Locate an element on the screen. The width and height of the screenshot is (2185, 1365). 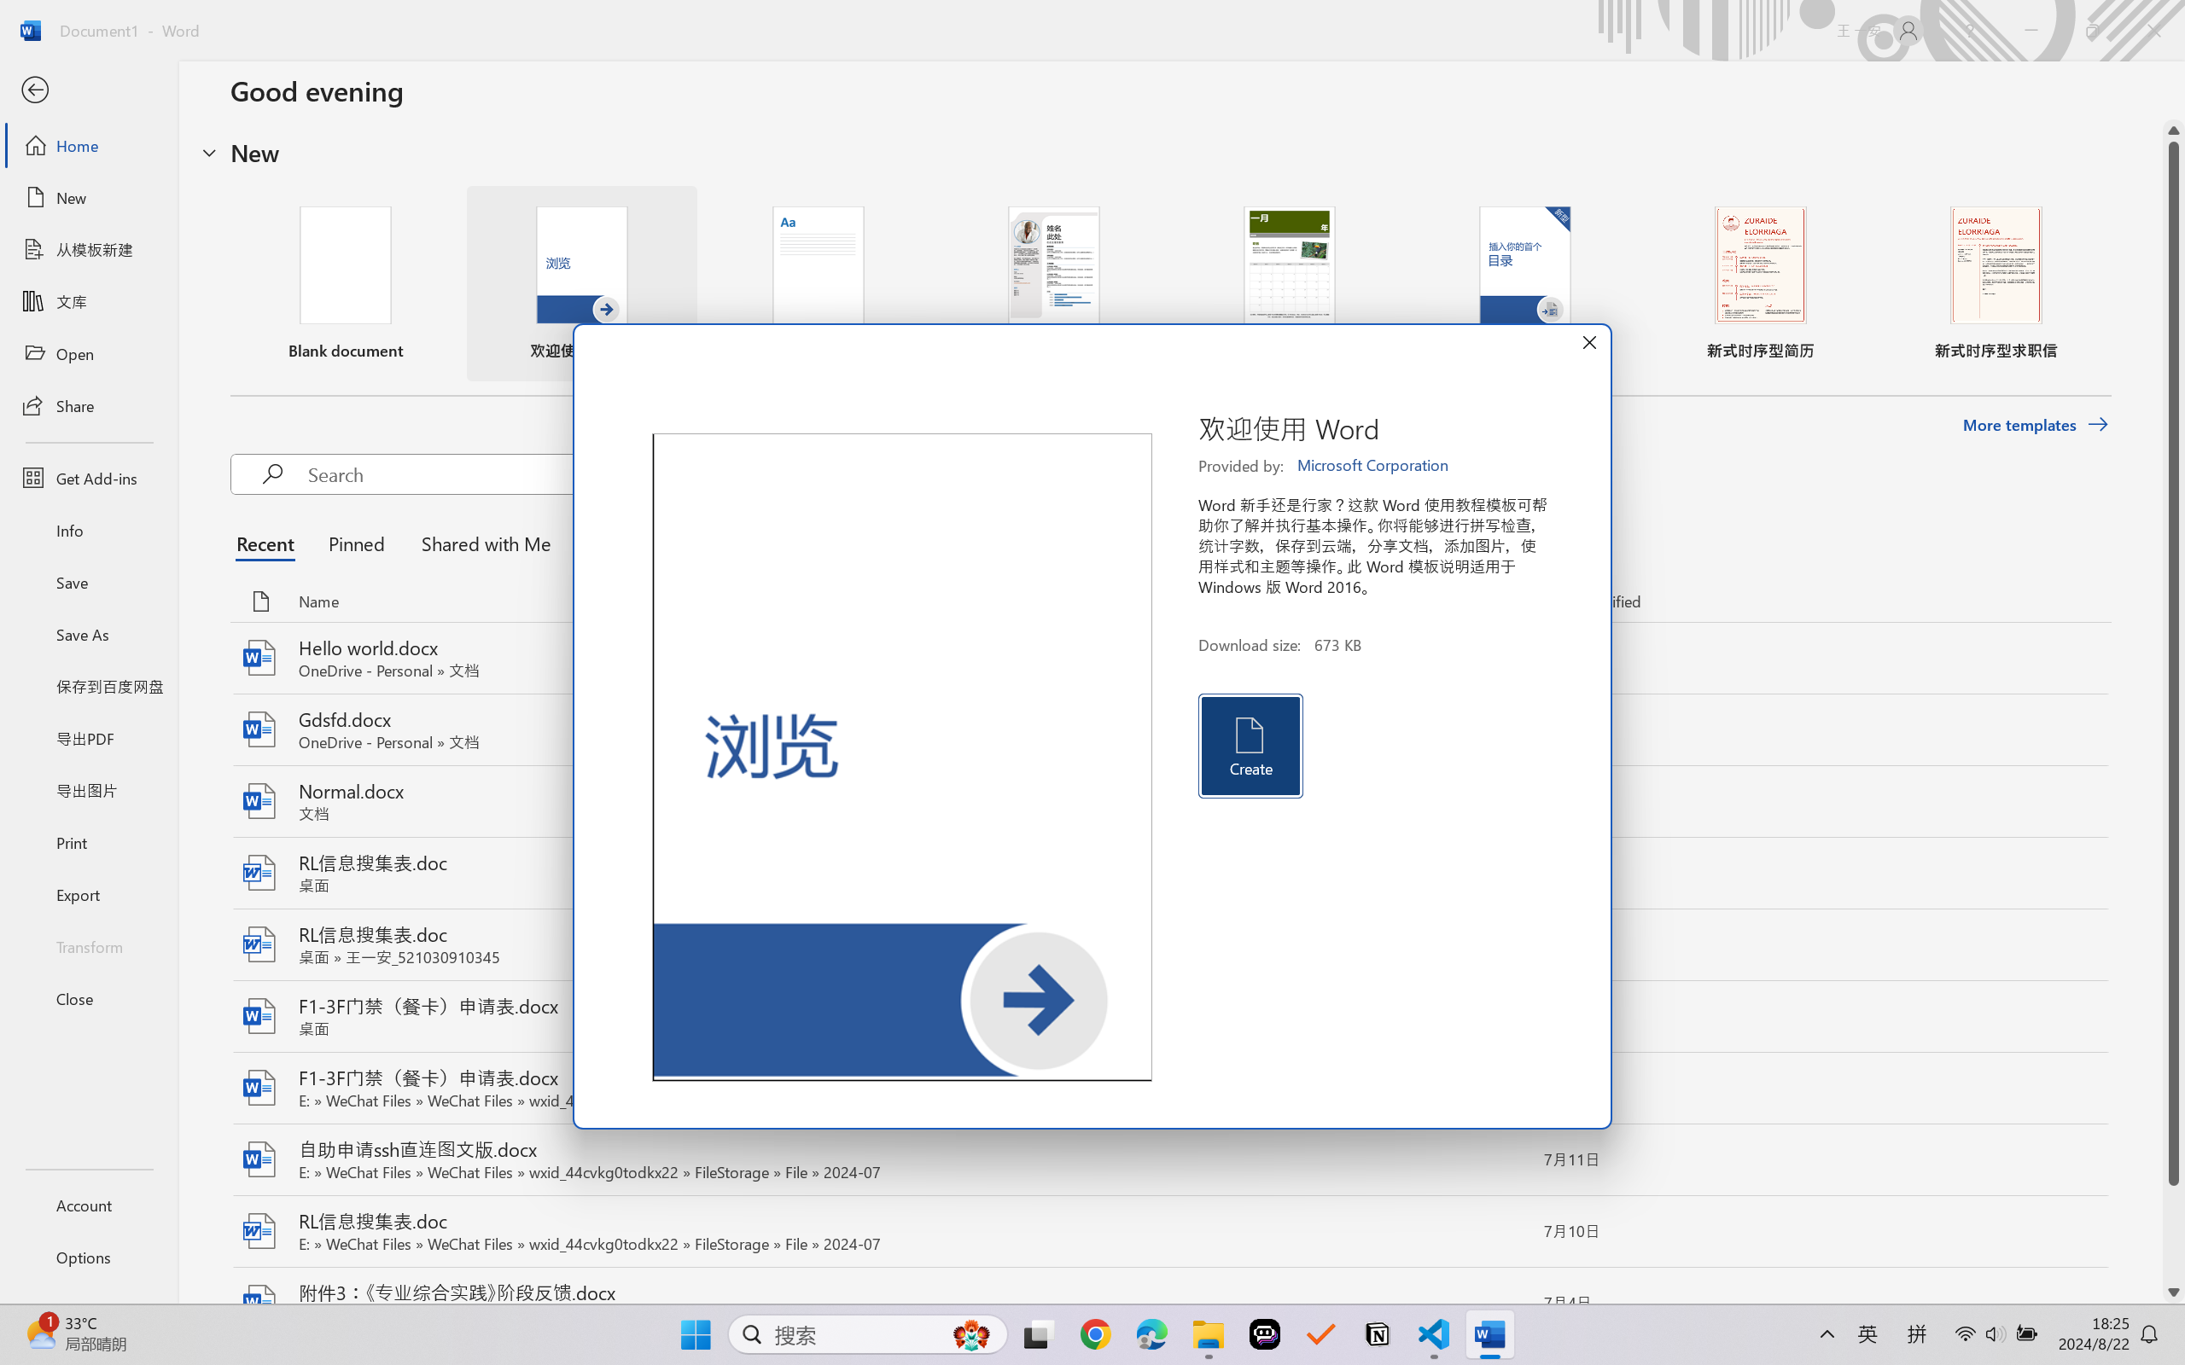
Preview is located at coordinates (902, 758).